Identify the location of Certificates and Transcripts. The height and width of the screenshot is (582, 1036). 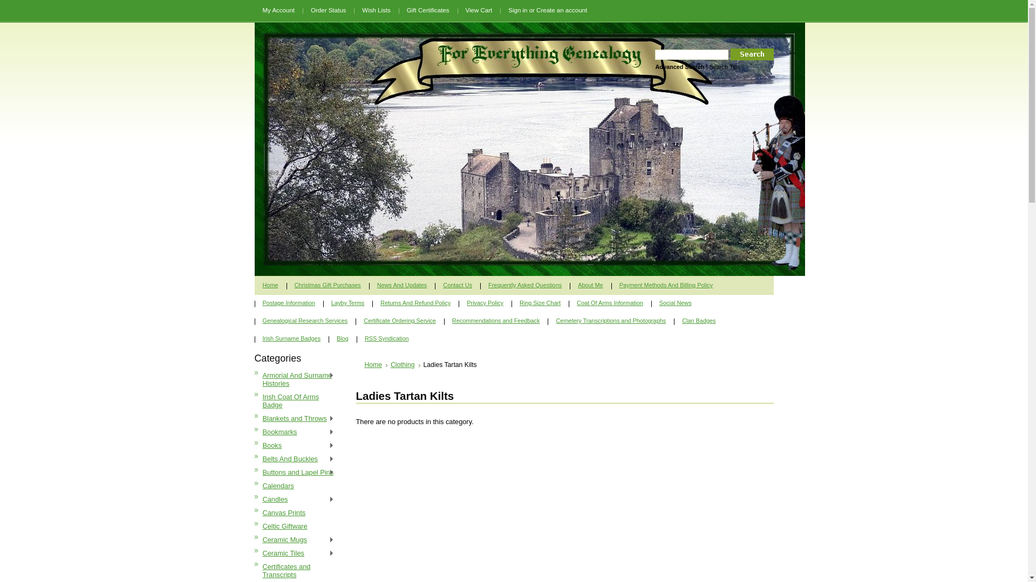
(297, 571).